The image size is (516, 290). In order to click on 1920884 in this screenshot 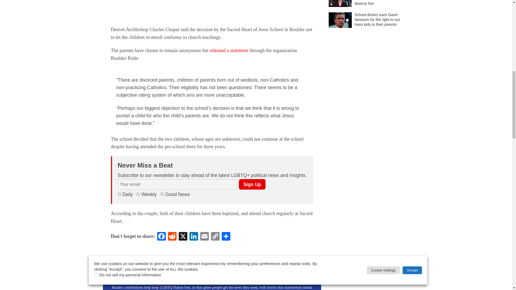, I will do `click(138, 194)`.